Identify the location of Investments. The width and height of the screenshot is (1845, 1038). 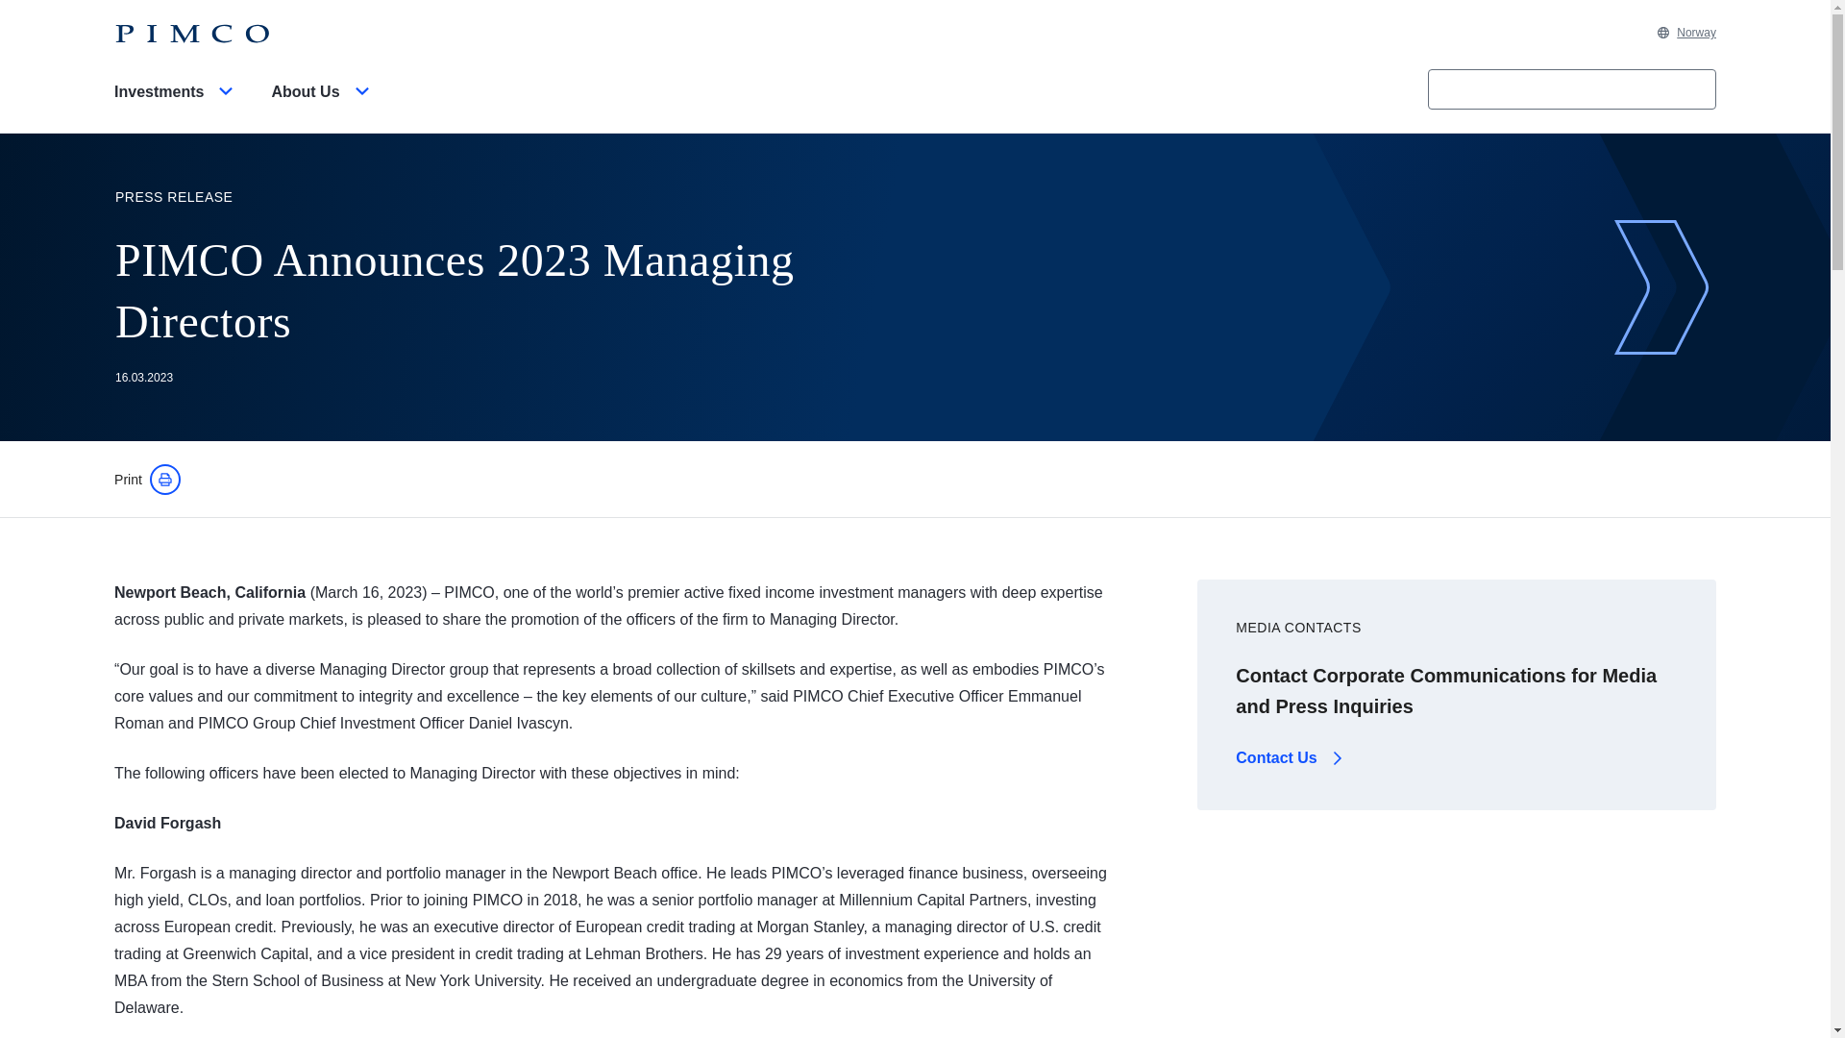
(177, 108).